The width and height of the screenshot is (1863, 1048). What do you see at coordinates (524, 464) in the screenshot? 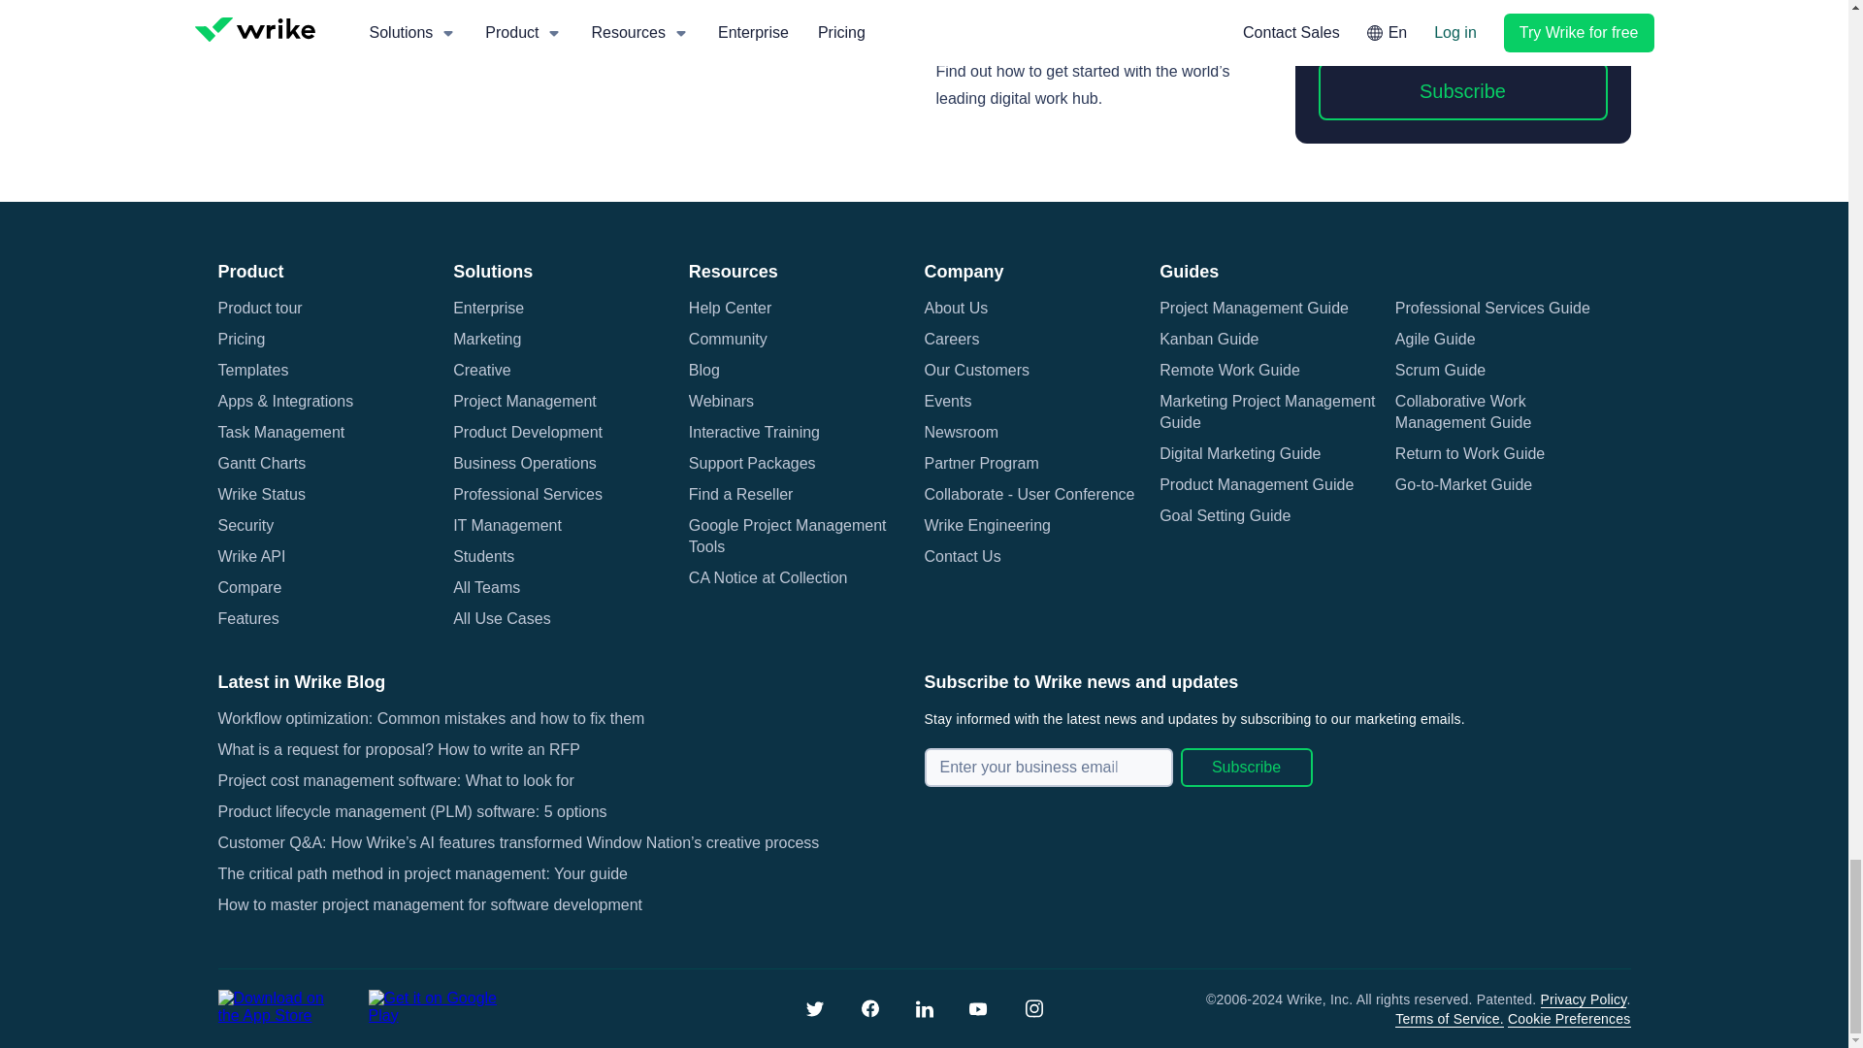
I see `Business Operations` at bounding box center [524, 464].